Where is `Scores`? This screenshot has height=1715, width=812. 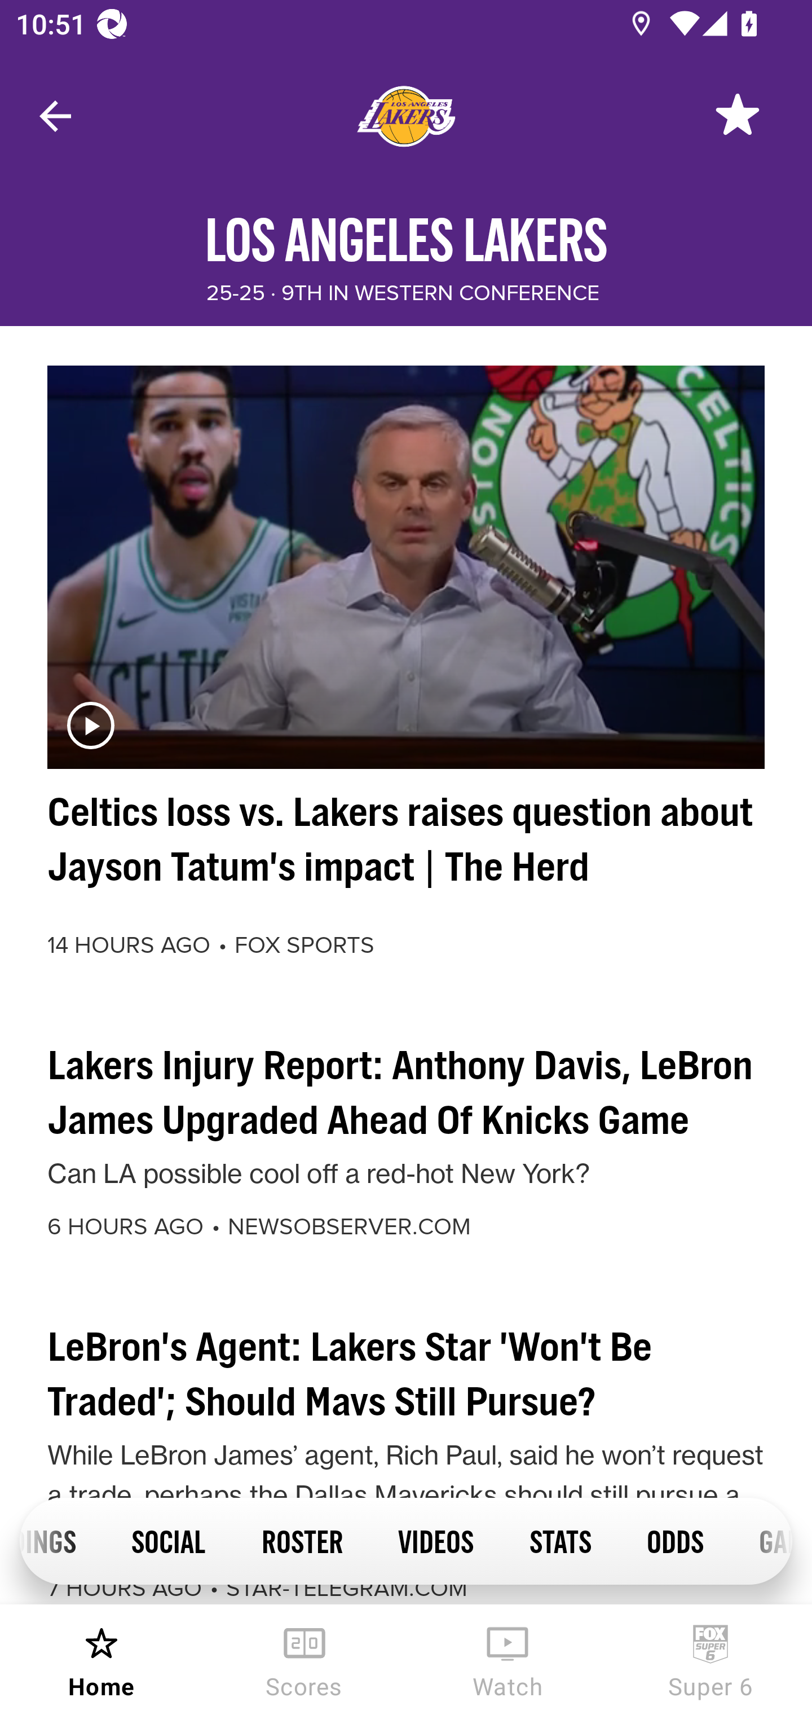
Scores is located at coordinates (304, 1660).